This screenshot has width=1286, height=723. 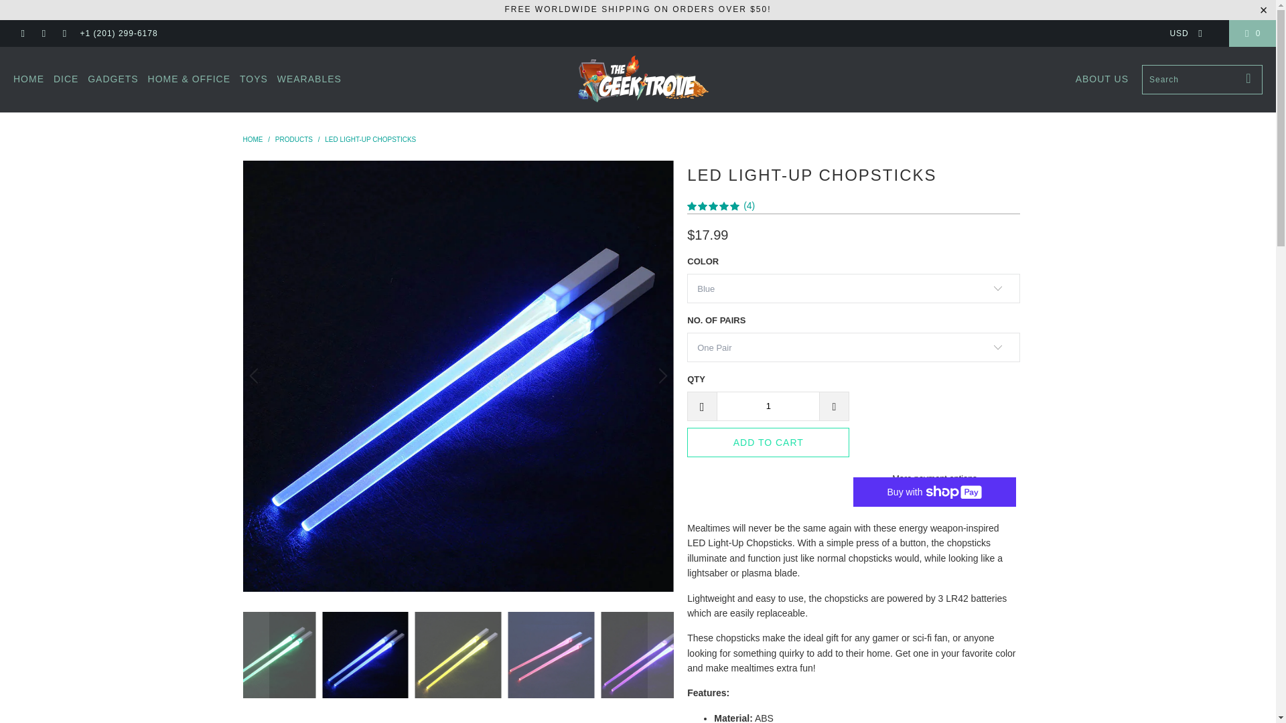 I want to click on 1, so click(x=768, y=406).